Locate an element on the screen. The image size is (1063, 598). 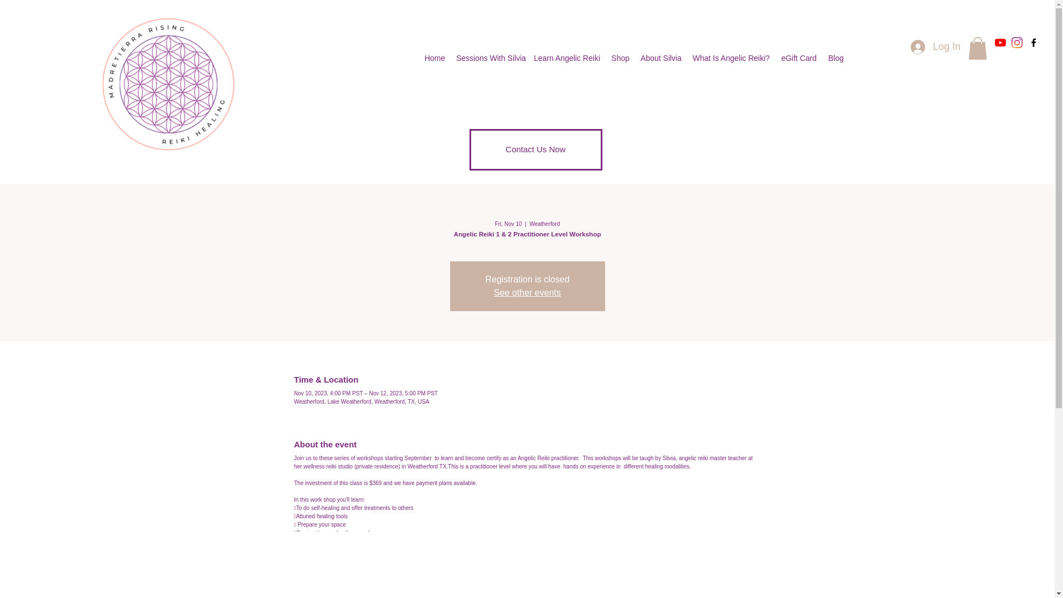
Learn Angelic Reiki is located at coordinates (567, 58).